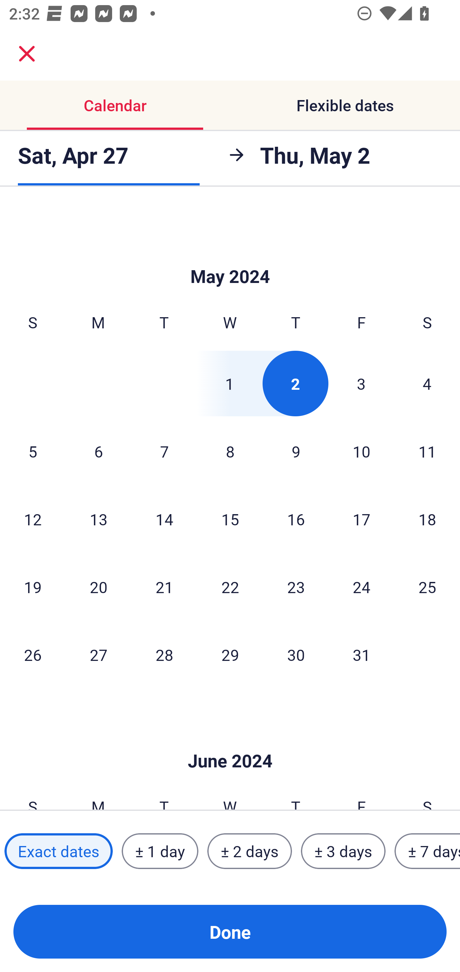 Image resolution: width=460 pixels, height=972 pixels. I want to click on 19 Sunday, May 19, 2024, so click(33, 587).